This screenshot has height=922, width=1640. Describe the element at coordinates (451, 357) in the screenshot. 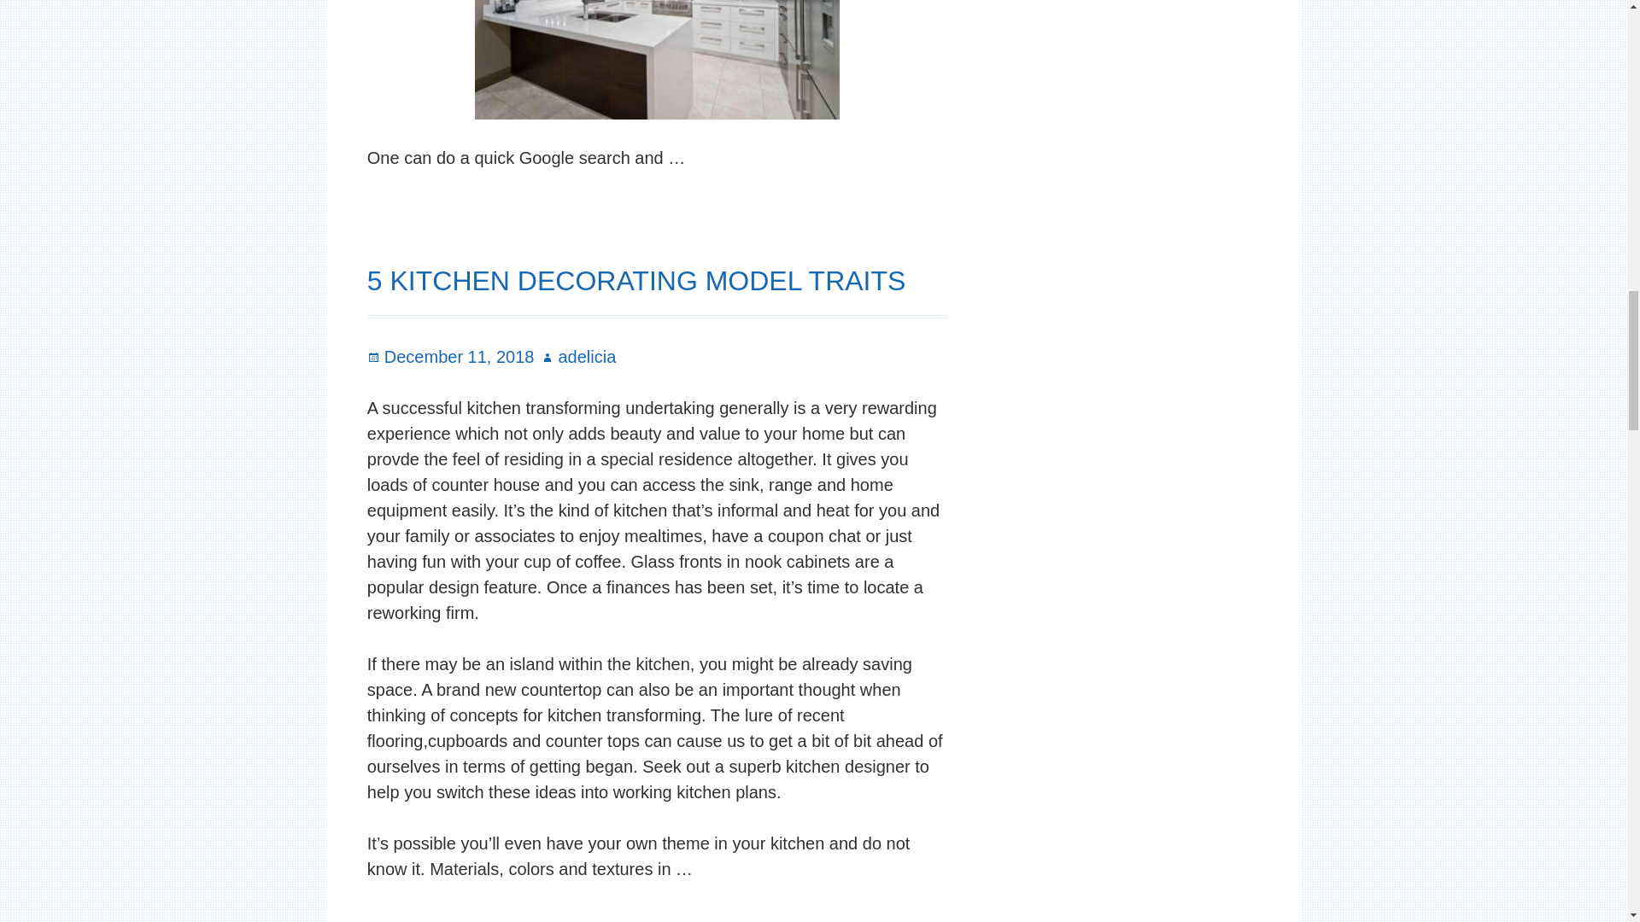

I see `December 11, 2018` at that location.